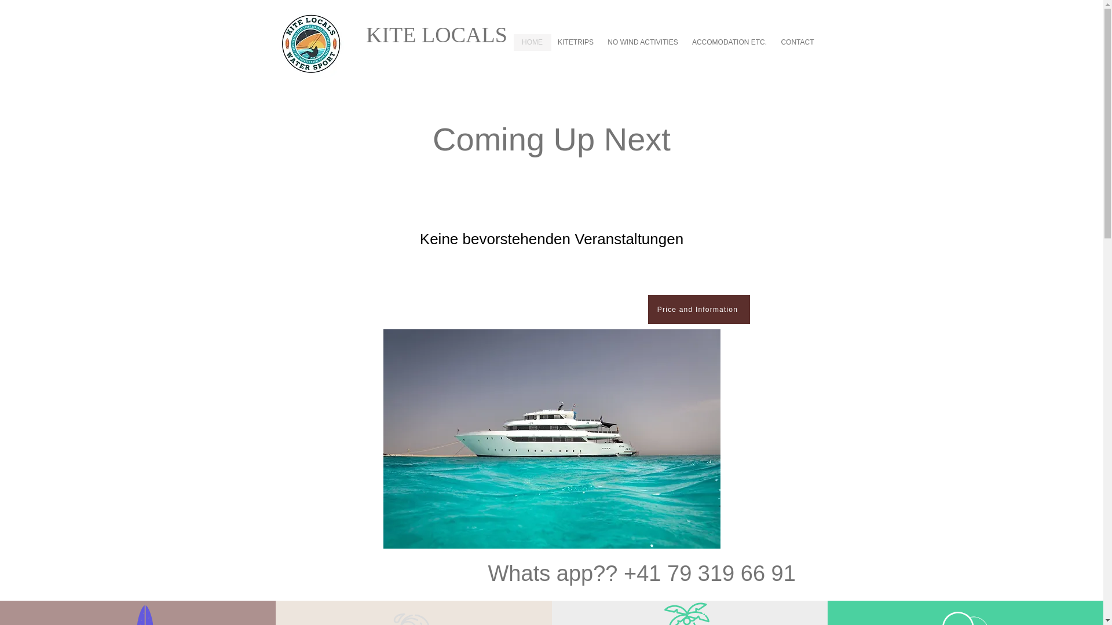  Describe the element at coordinates (576, 42) in the screenshot. I see `KITETRIPS` at that location.